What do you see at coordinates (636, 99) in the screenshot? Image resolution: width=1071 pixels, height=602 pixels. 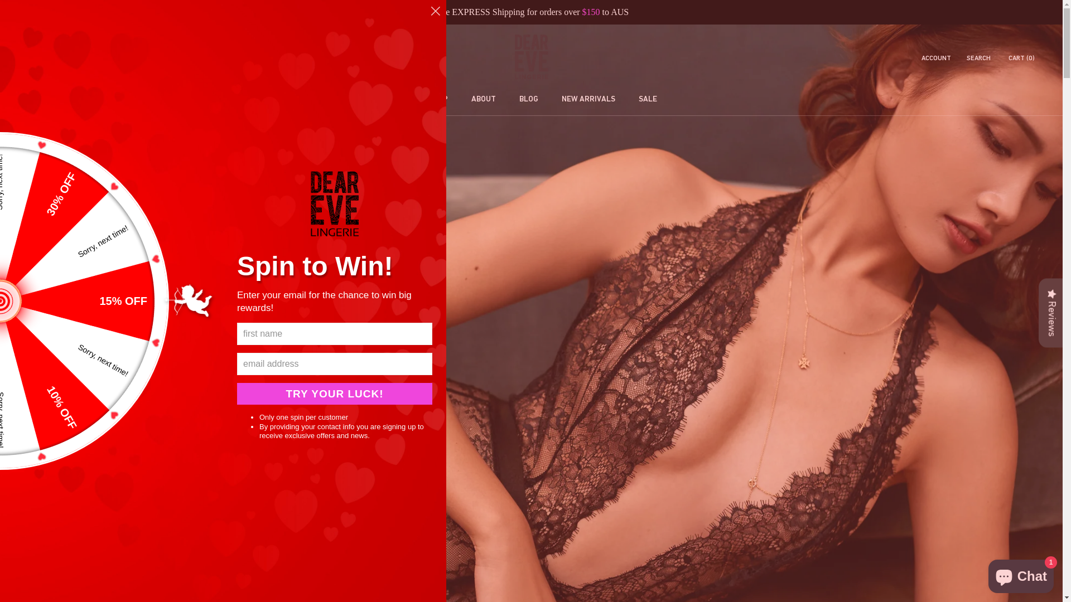 I see `SALE
SALE` at bounding box center [636, 99].